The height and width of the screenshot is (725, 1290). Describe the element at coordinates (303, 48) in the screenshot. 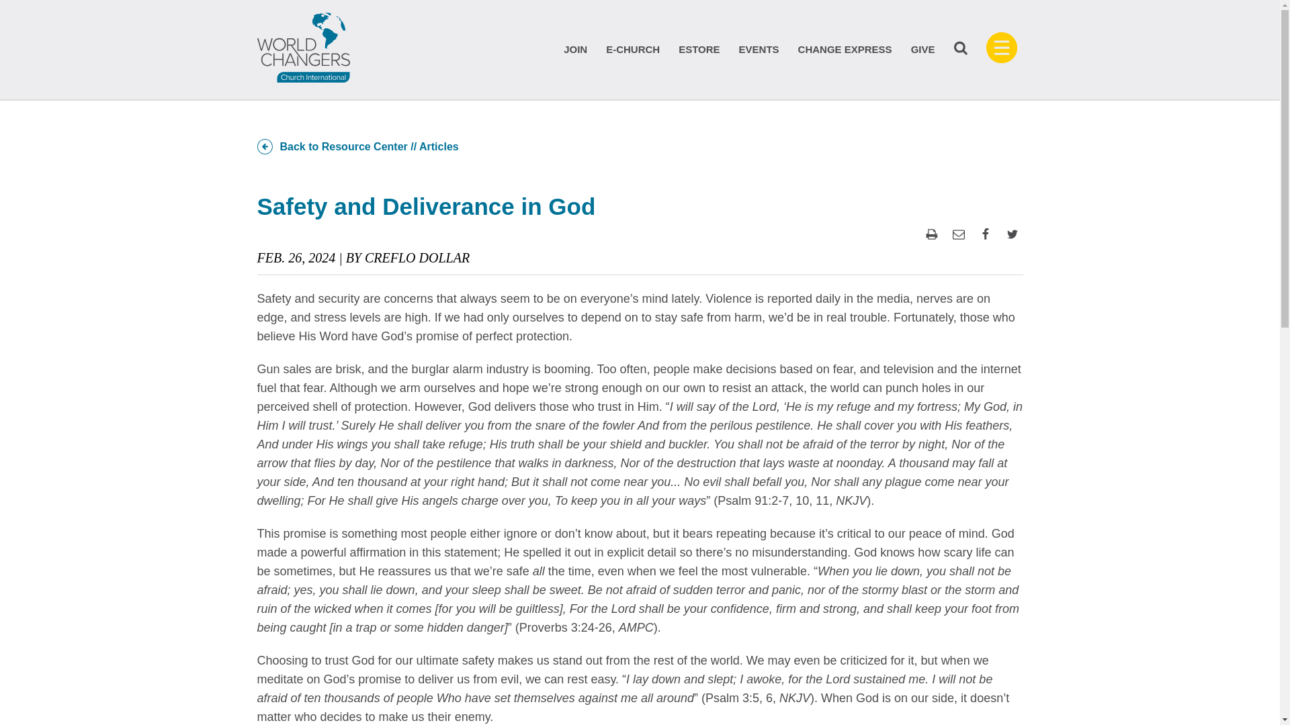

I see `World Changers Church International Homepage` at that location.